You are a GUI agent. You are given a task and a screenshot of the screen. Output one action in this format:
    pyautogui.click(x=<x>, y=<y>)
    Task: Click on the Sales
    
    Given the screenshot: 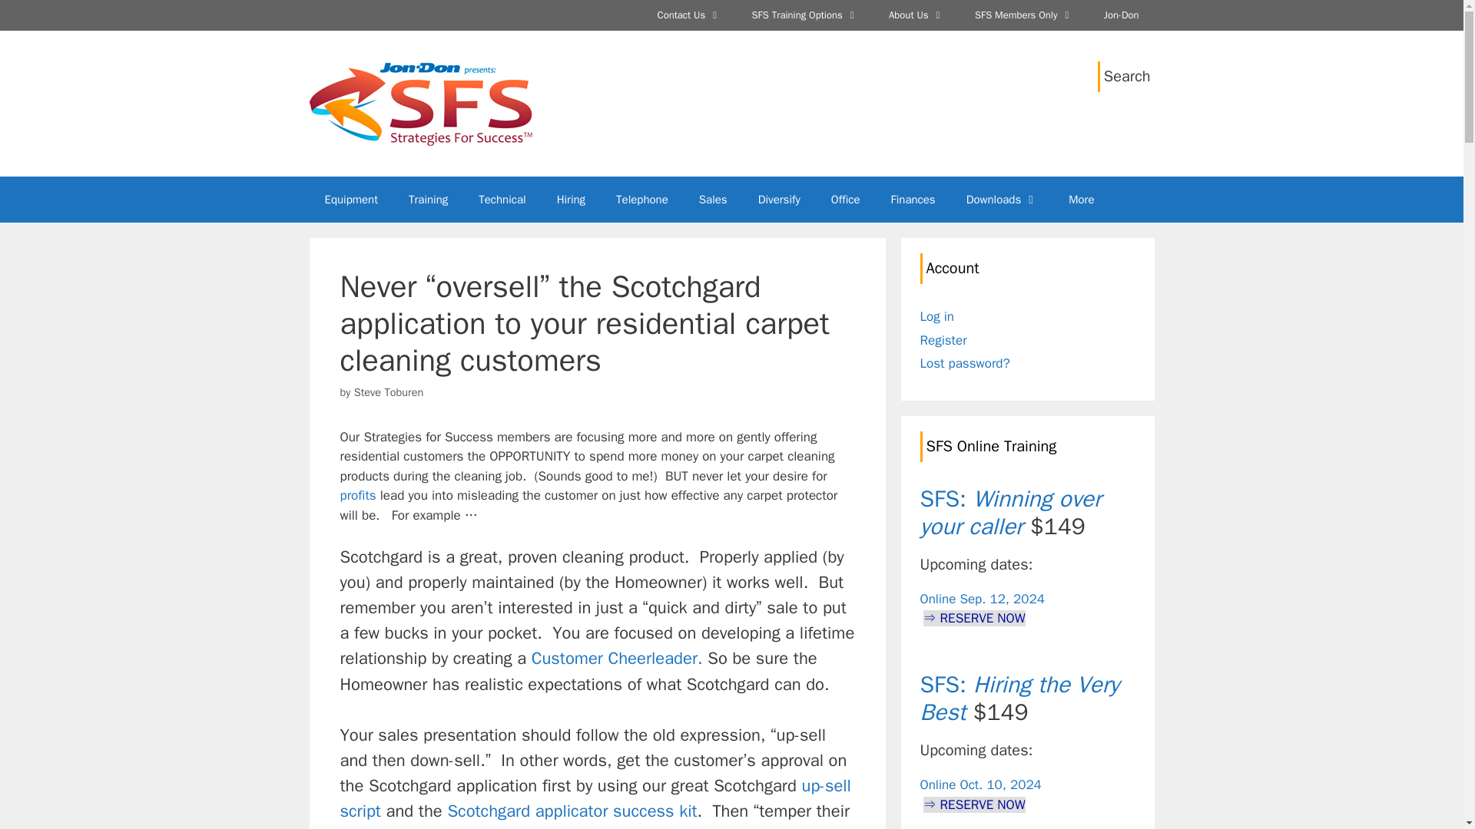 What is the action you would take?
    pyautogui.click(x=713, y=200)
    